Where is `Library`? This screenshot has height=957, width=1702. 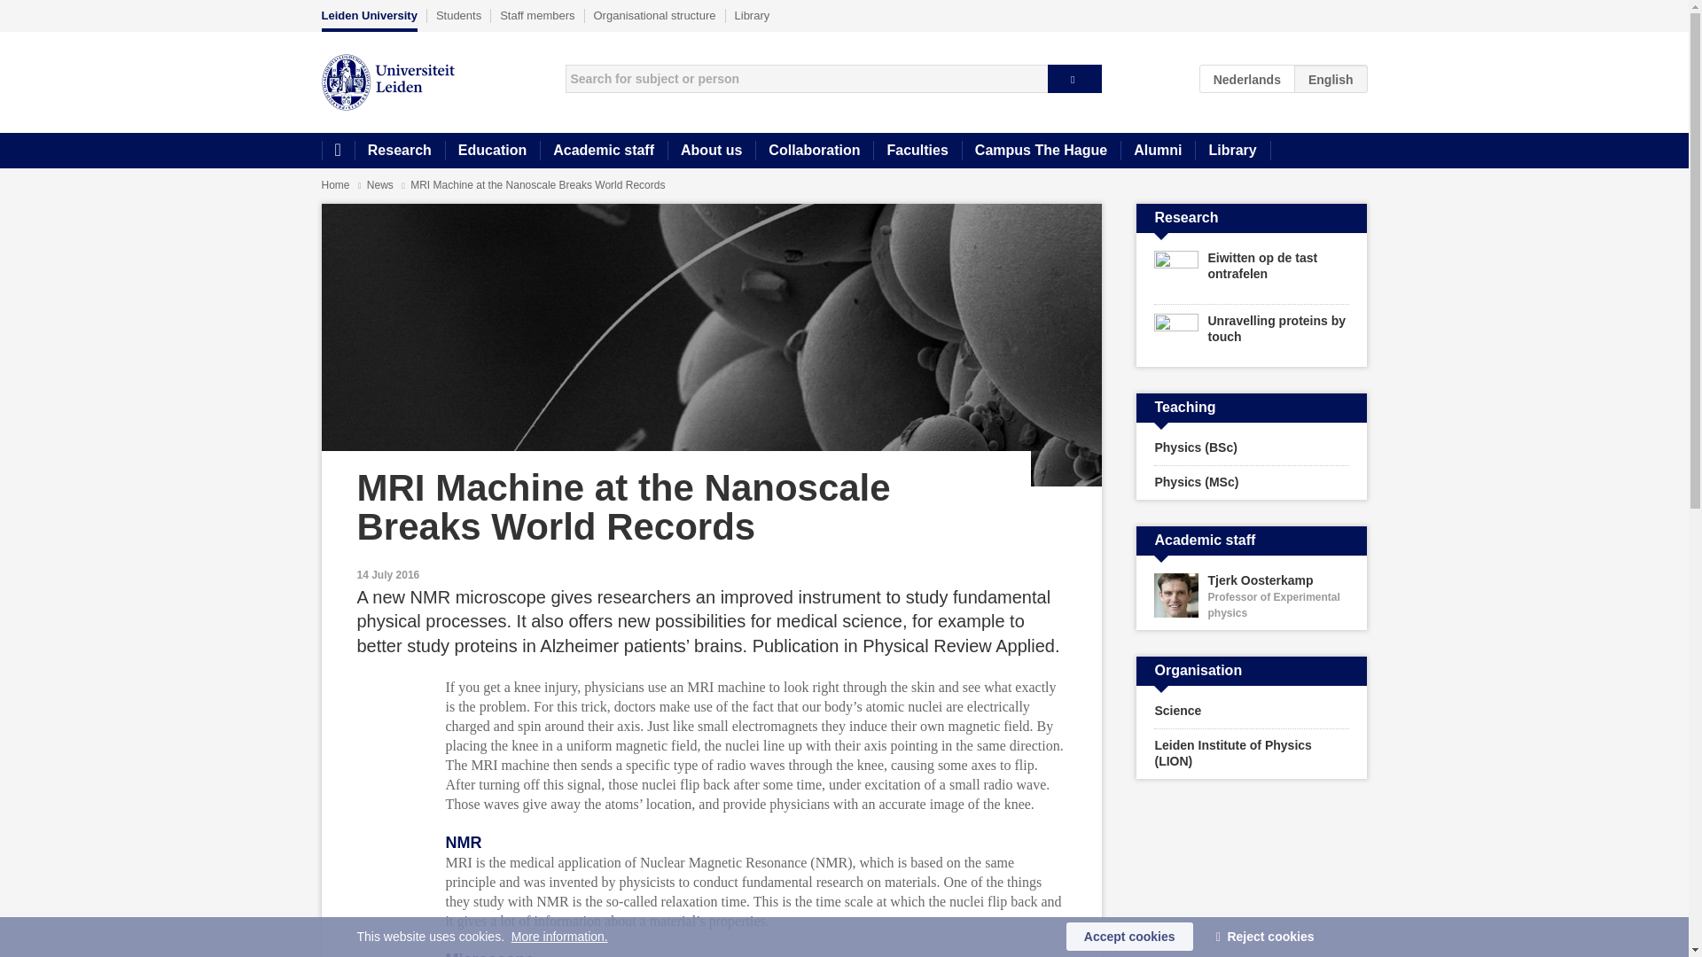
Library is located at coordinates (1232, 151).